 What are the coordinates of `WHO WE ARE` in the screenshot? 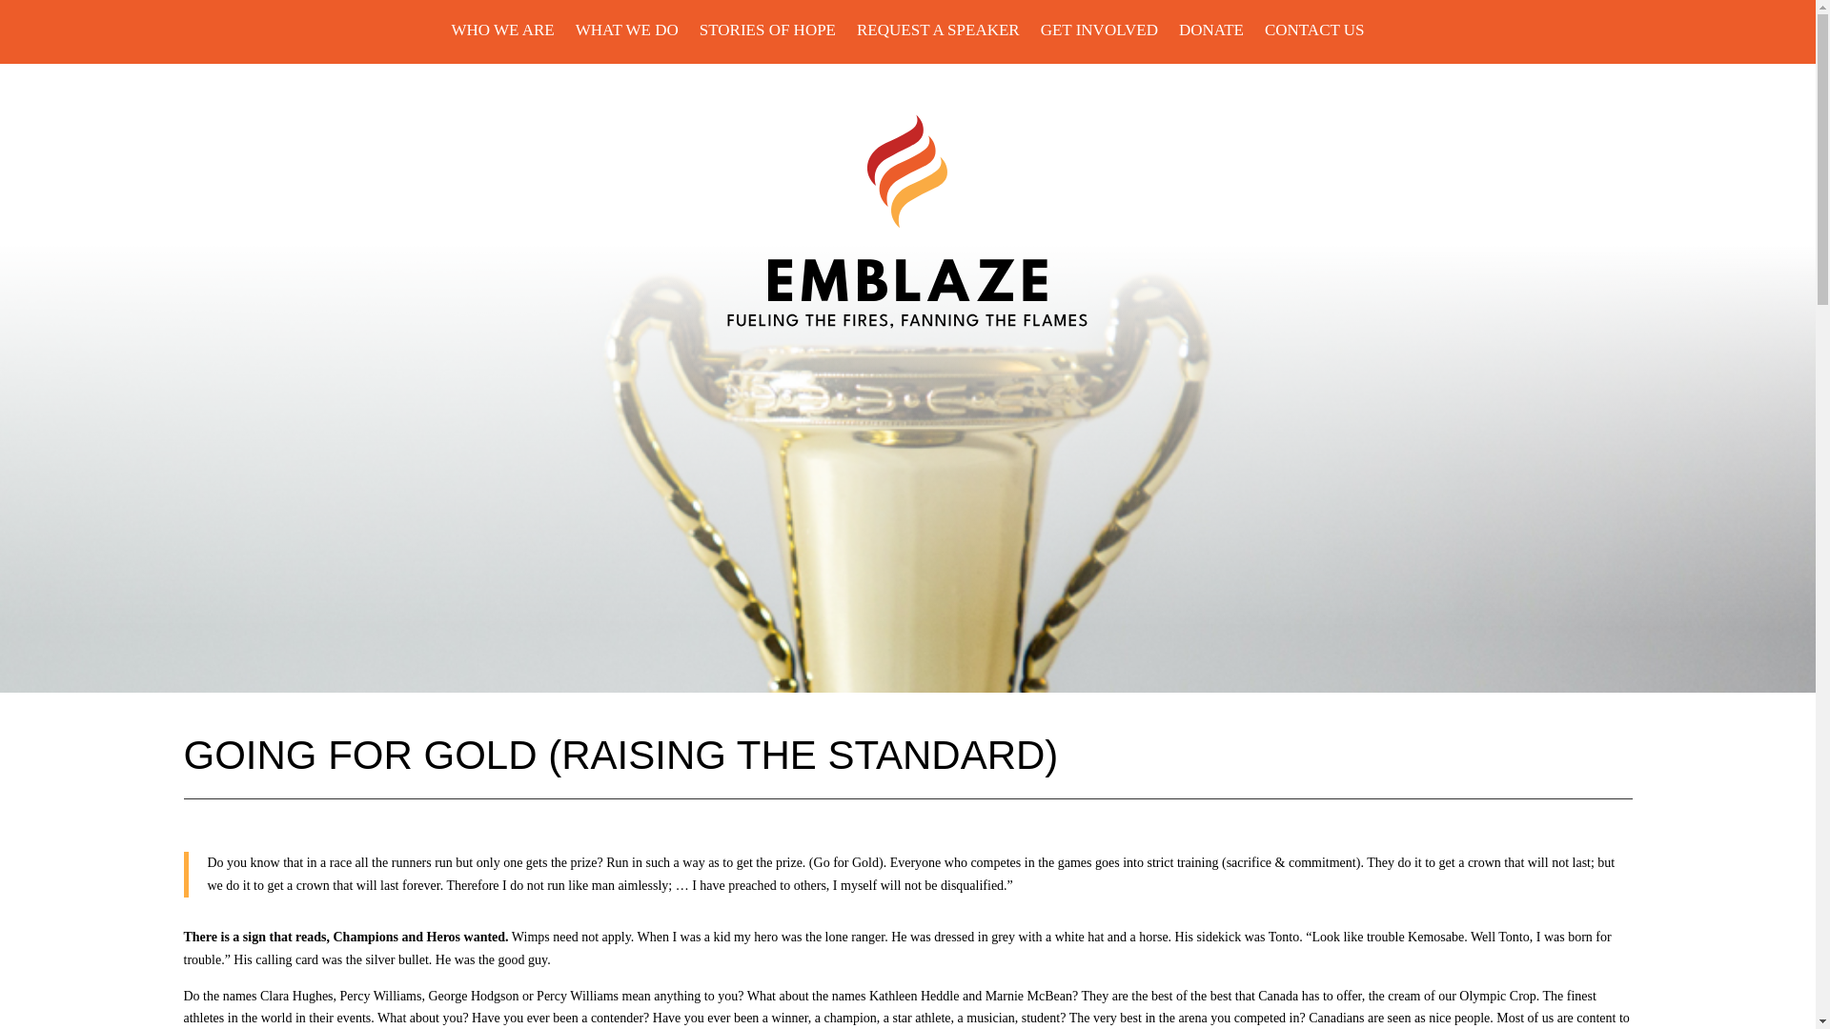 It's located at (501, 34).